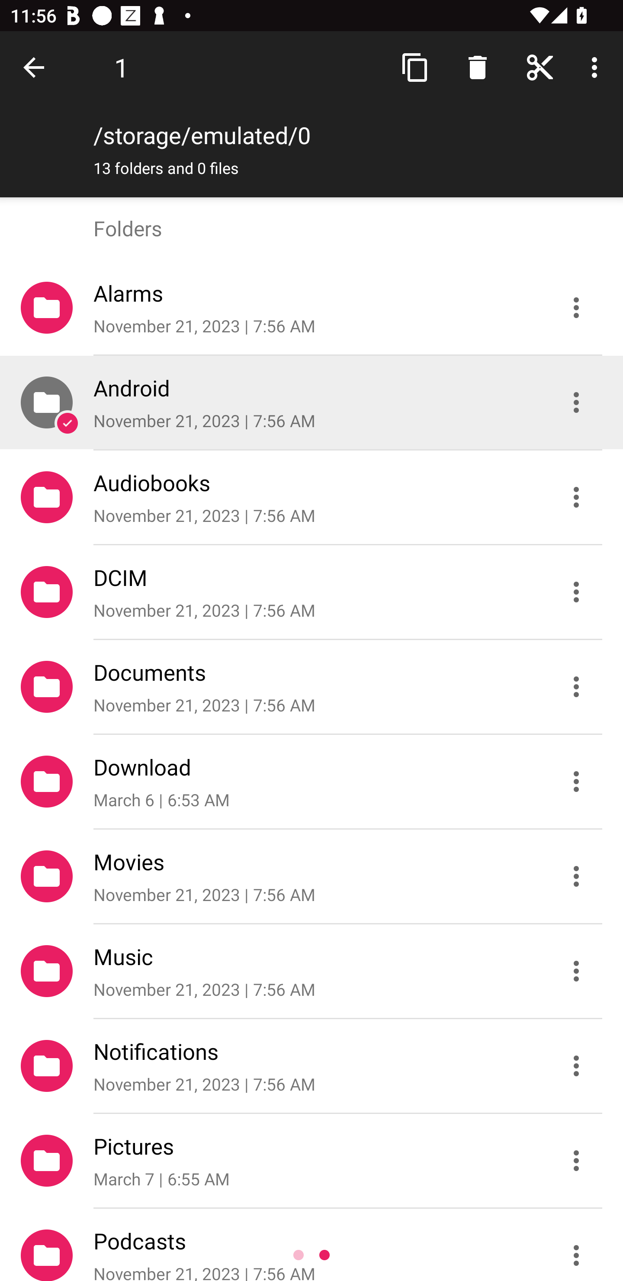  Describe the element at coordinates (311, 972) in the screenshot. I see `Music November 21, 2023 | 7:56 AM` at that location.